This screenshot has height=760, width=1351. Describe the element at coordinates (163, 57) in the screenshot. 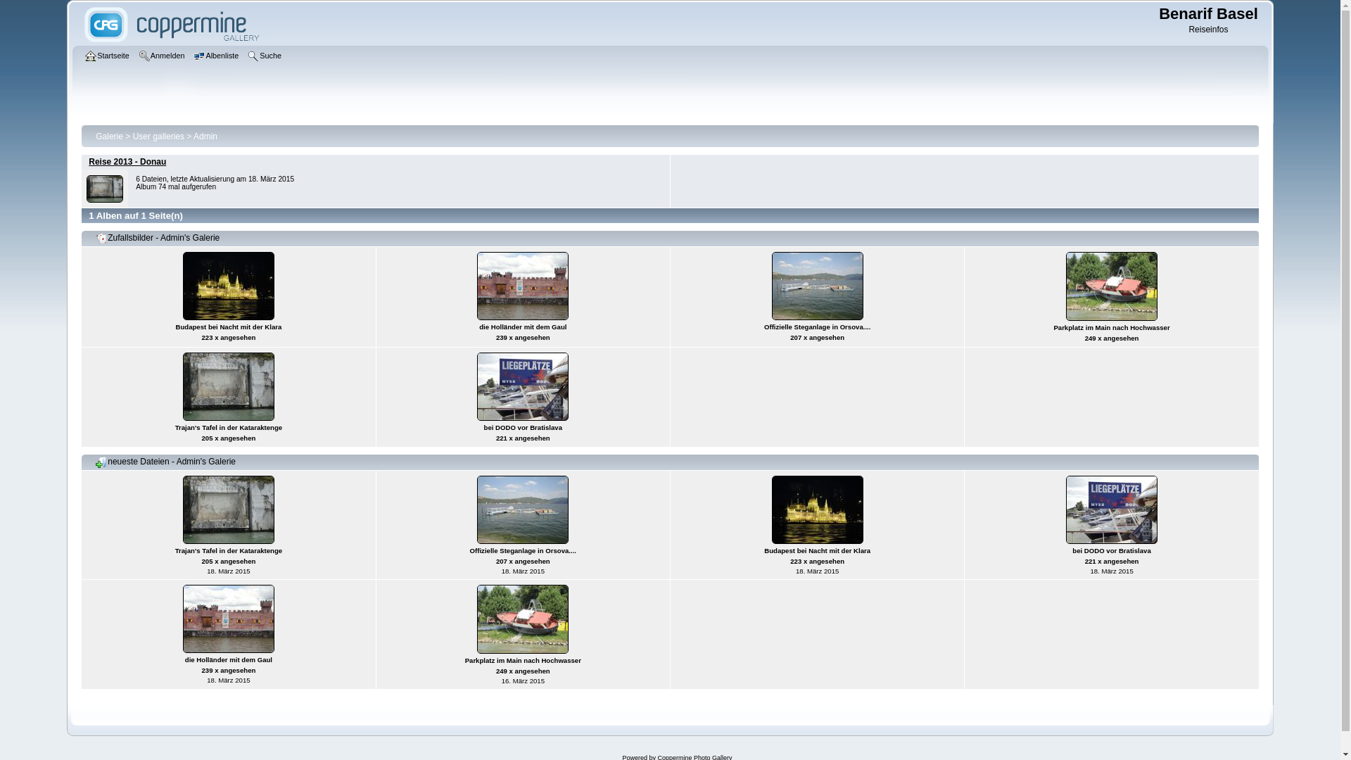

I see `Anmelden` at that location.